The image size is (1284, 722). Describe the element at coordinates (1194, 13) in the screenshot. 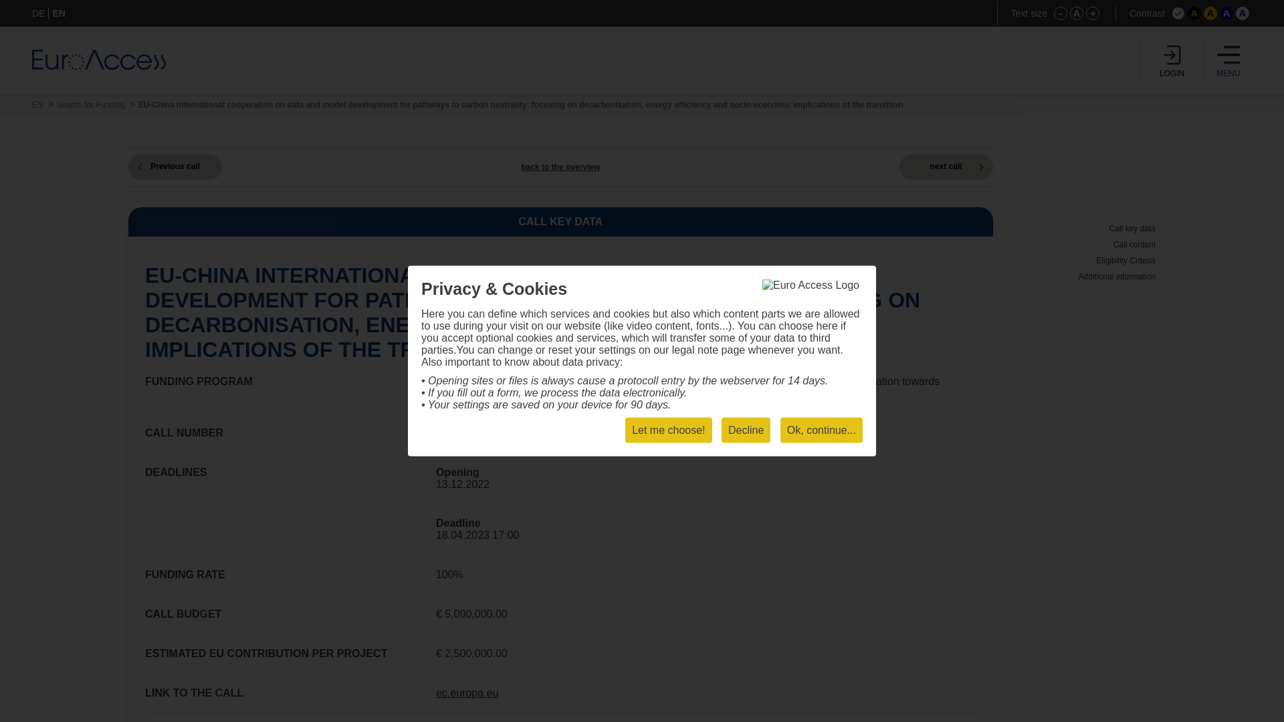

I see `A` at that location.